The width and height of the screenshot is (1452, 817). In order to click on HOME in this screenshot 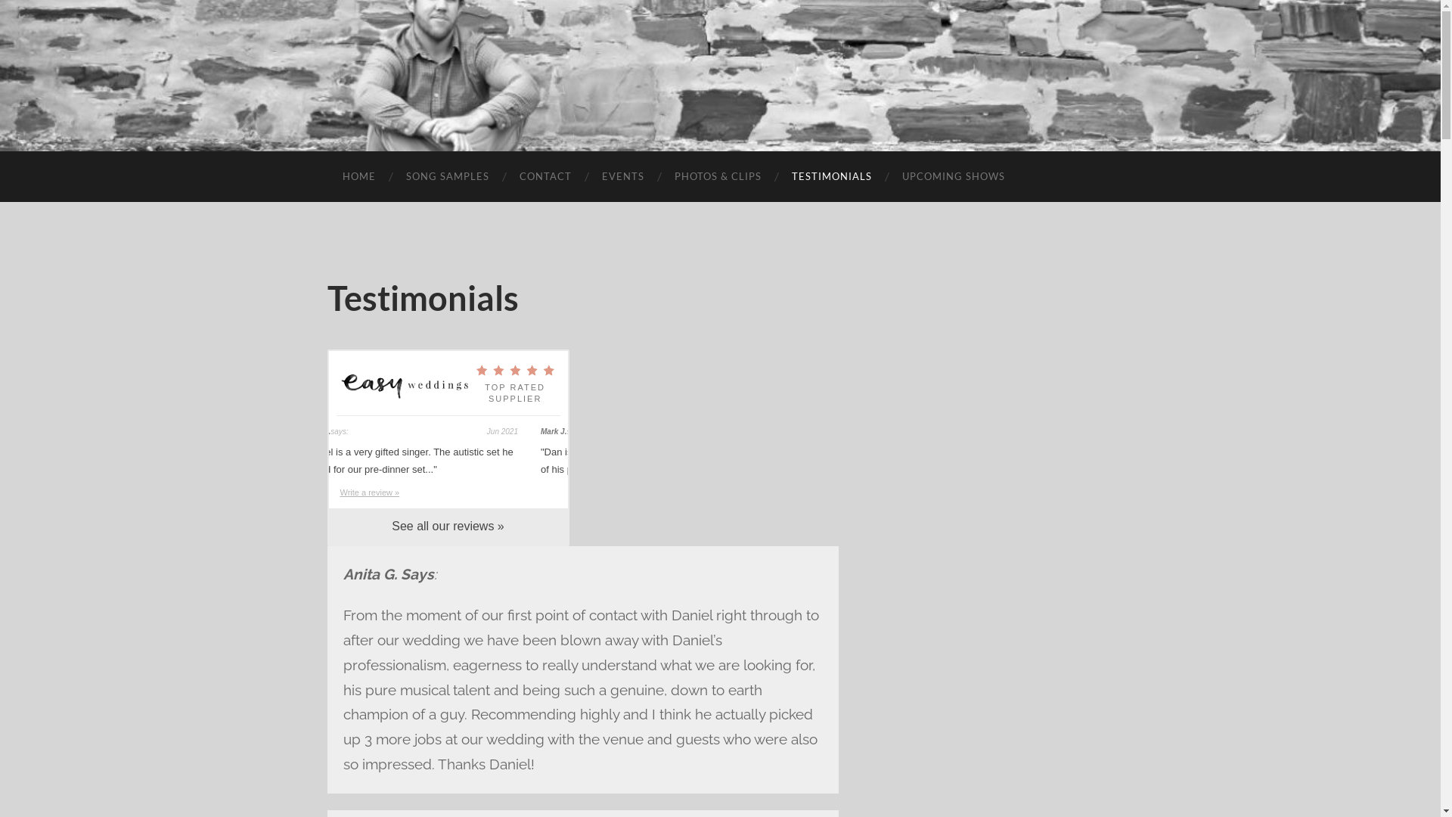, I will do `click(358, 177)`.